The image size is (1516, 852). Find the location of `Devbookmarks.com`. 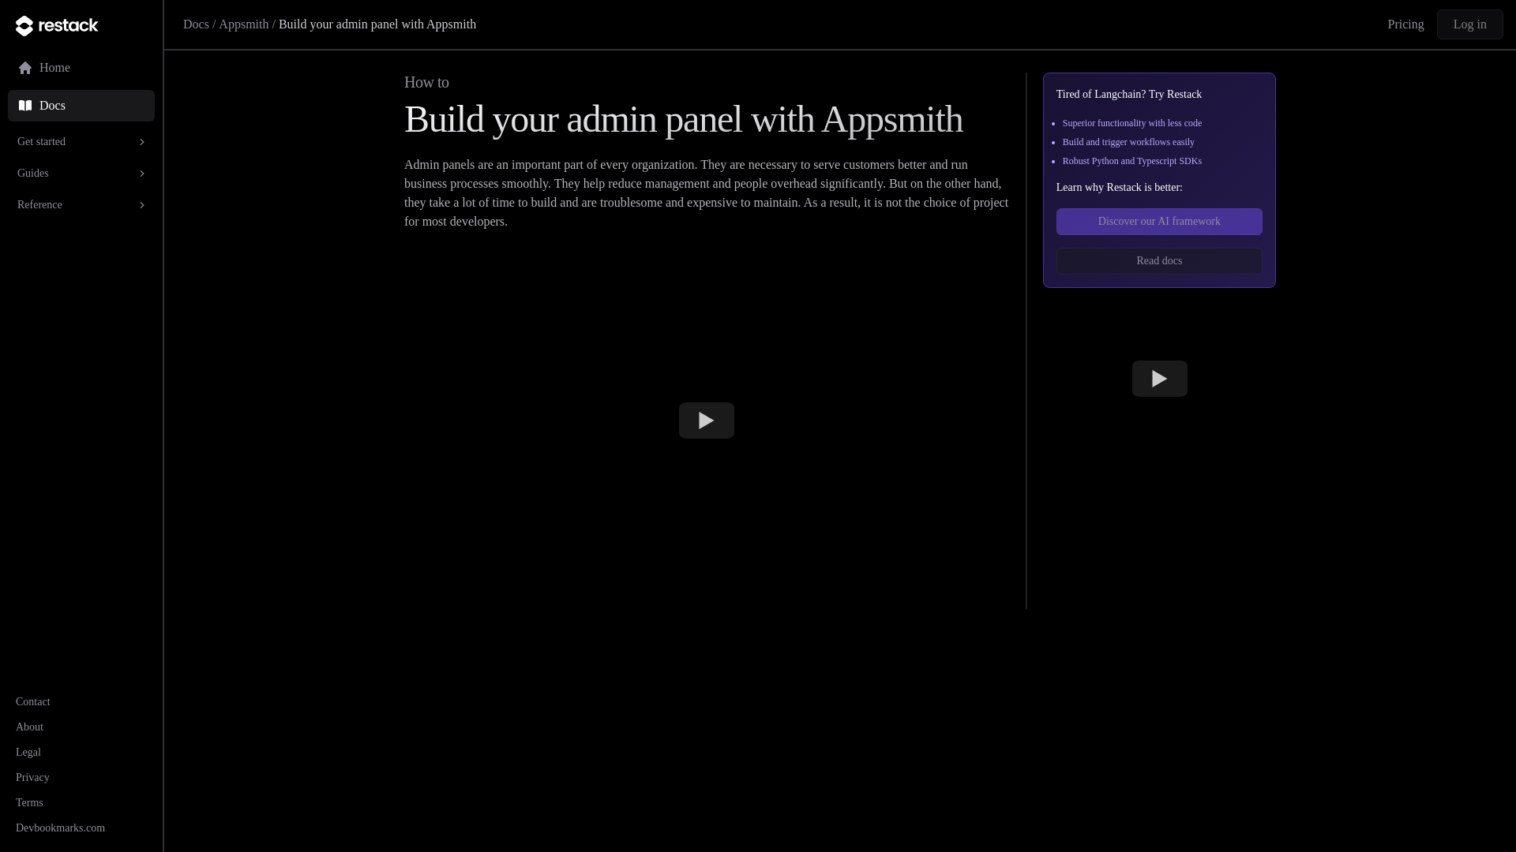

Devbookmarks.com is located at coordinates (60, 828).